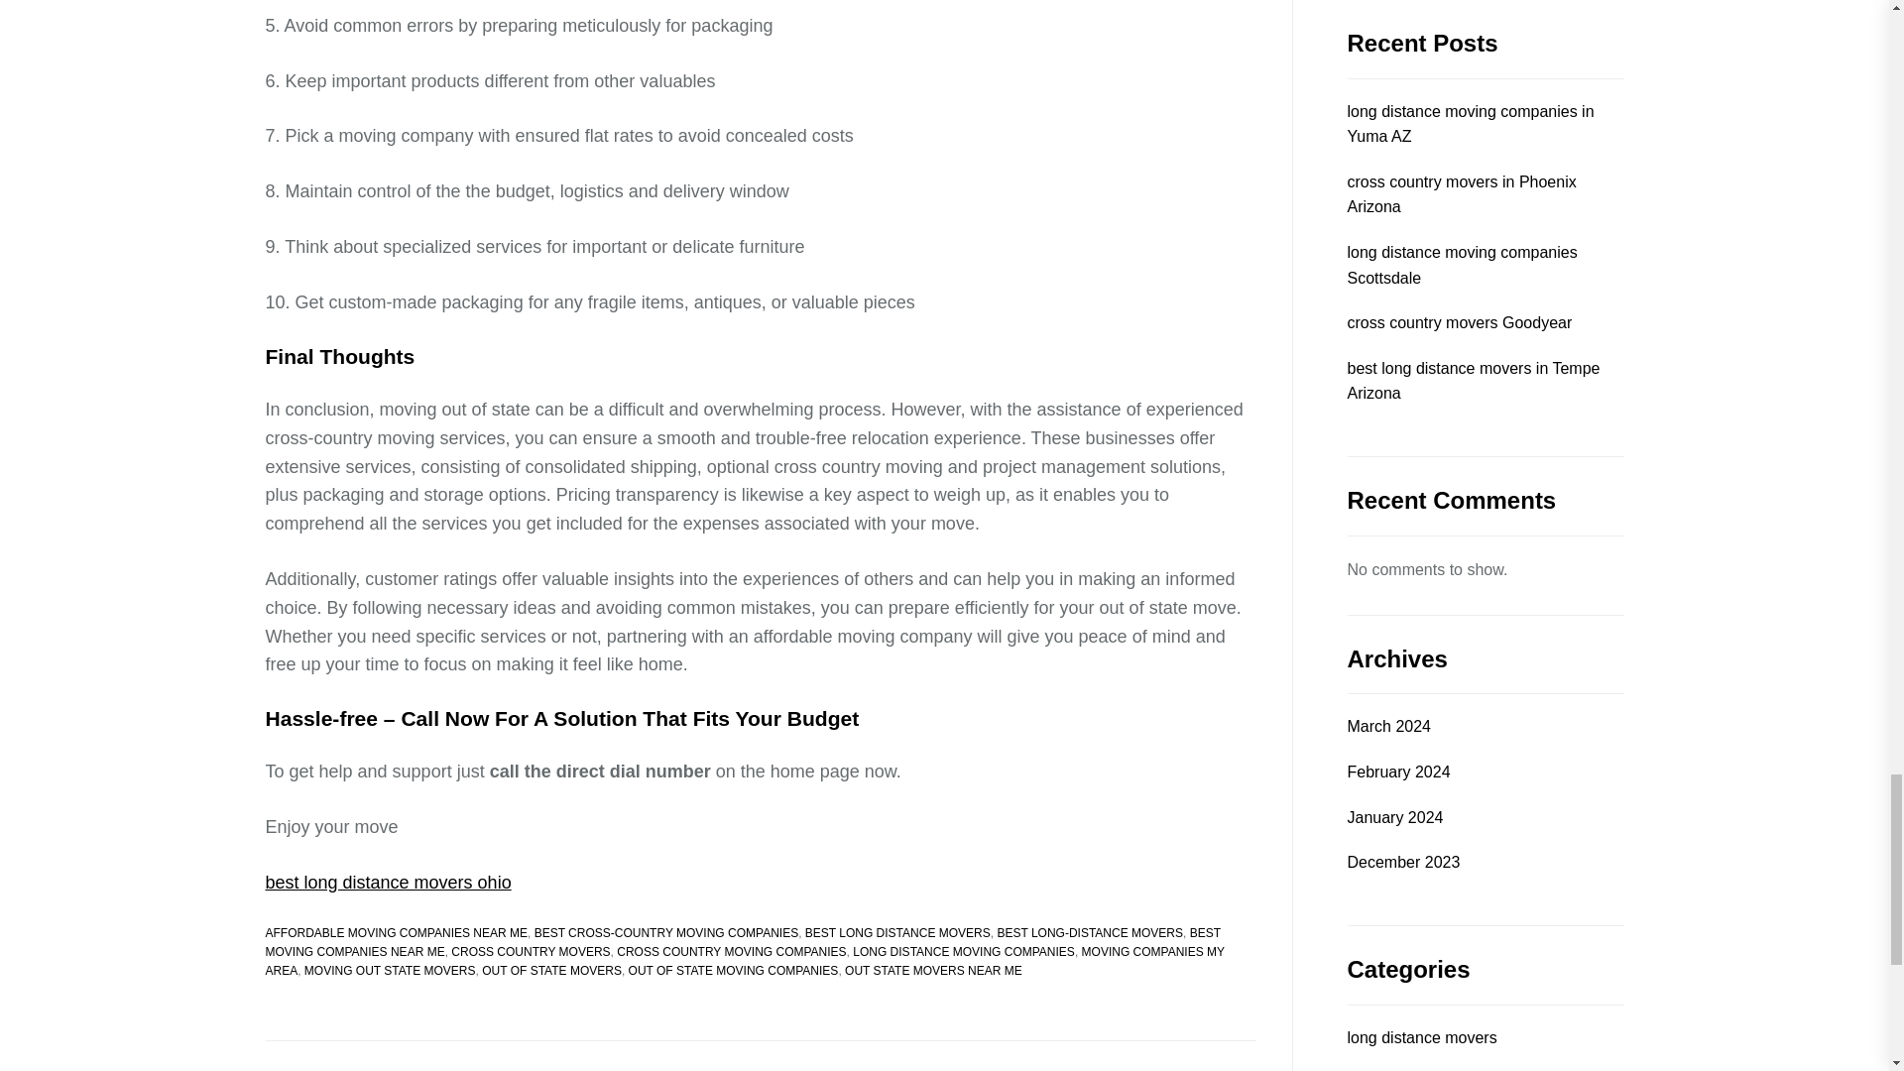  What do you see at coordinates (1089, 933) in the screenshot?
I see `BEST LONG-DISTANCE MOVERS` at bounding box center [1089, 933].